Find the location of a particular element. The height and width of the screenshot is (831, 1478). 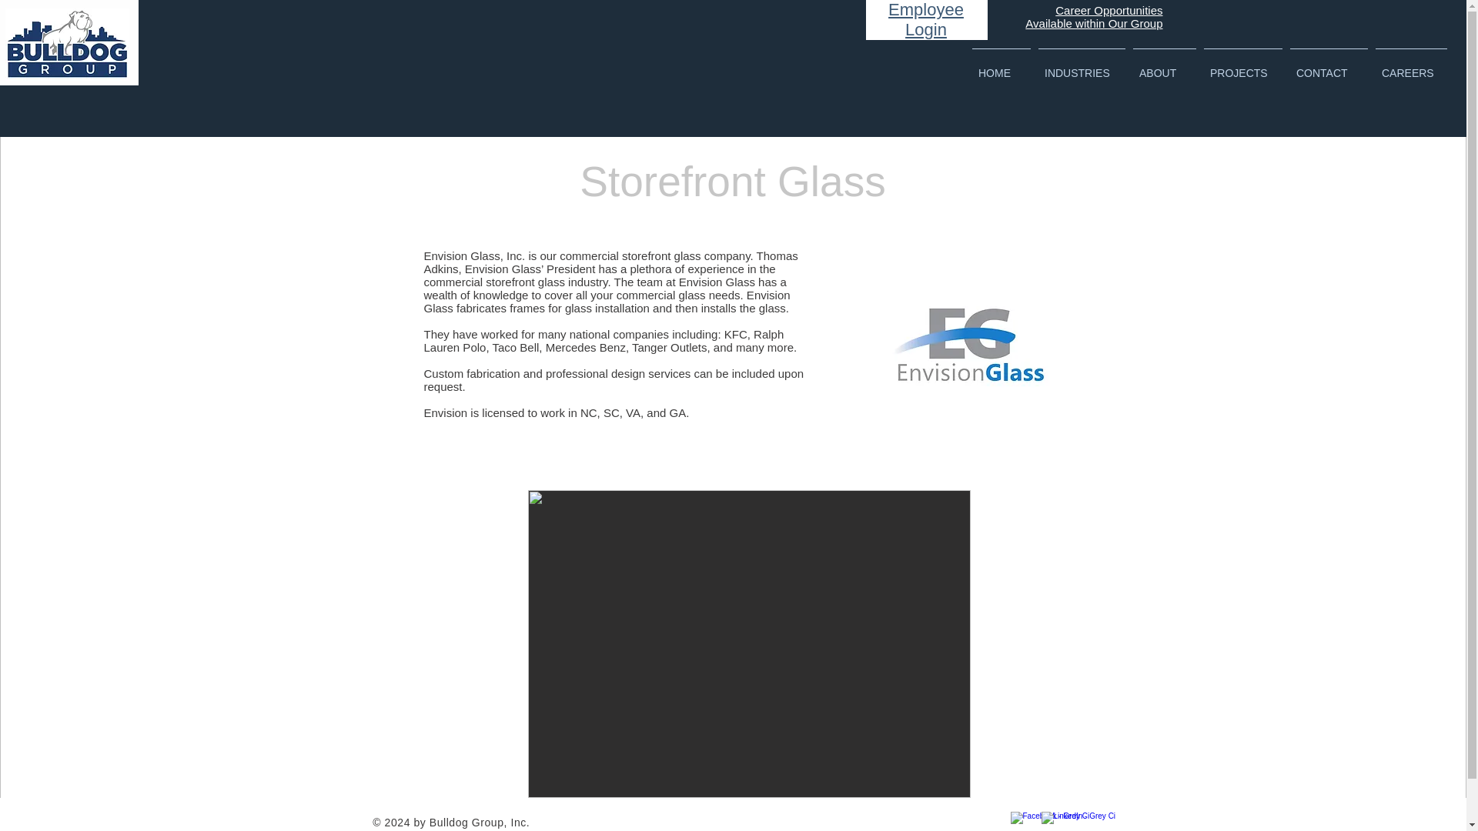

PROJECTS is located at coordinates (1082, 66).